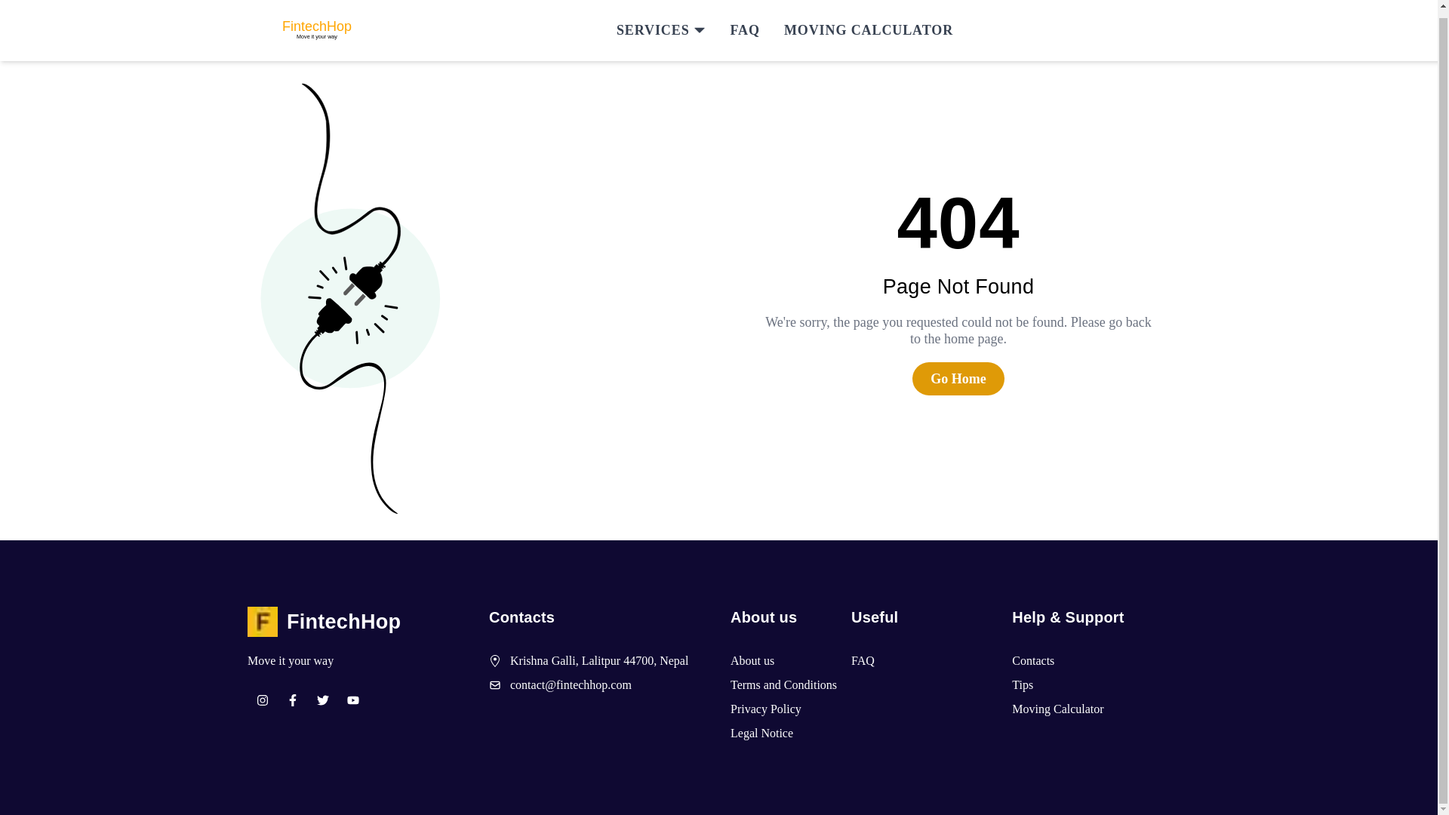 The height and width of the screenshot is (815, 1449). What do you see at coordinates (783, 685) in the screenshot?
I see `Terms and Conditions` at bounding box center [783, 685].